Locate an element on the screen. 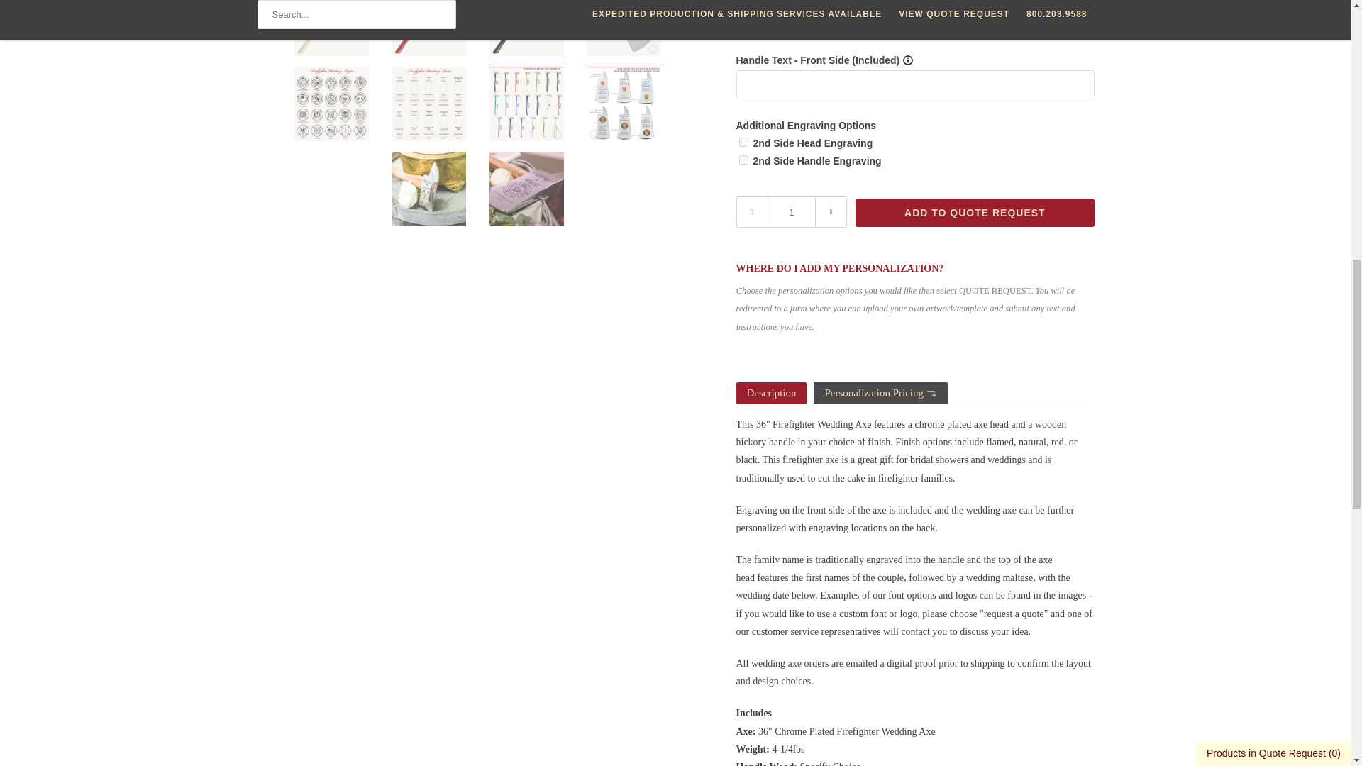 The image size is (1362, 766). ADD TO QUOTE REQUEST is located at coordinates (974, 212).